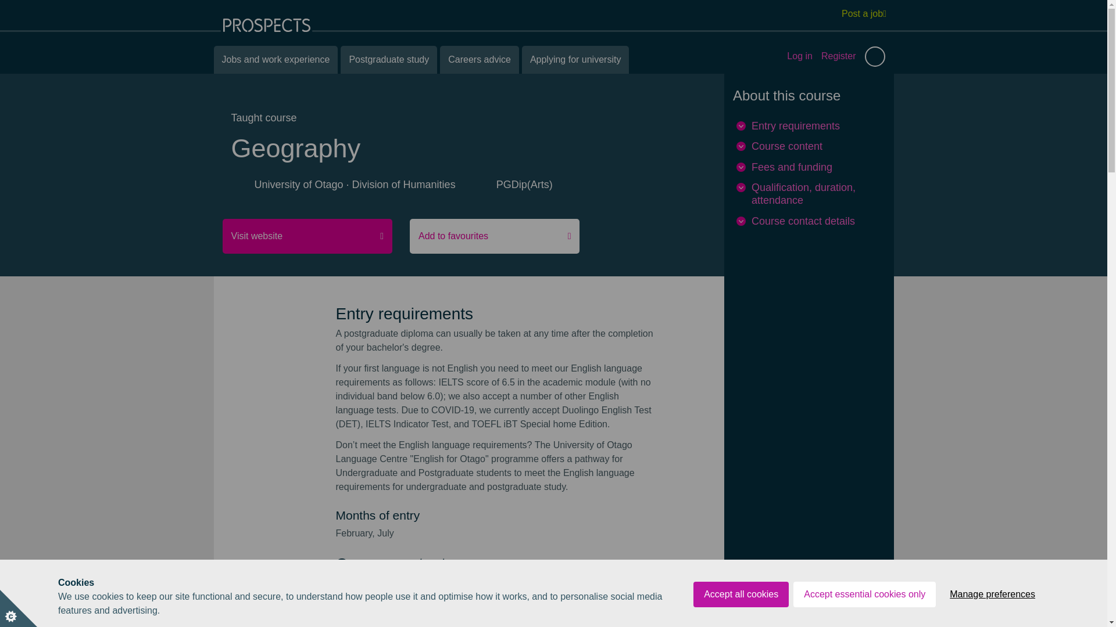 This screenshot has width=1116, height=627. I want to click on Site search, so click(875, 56).